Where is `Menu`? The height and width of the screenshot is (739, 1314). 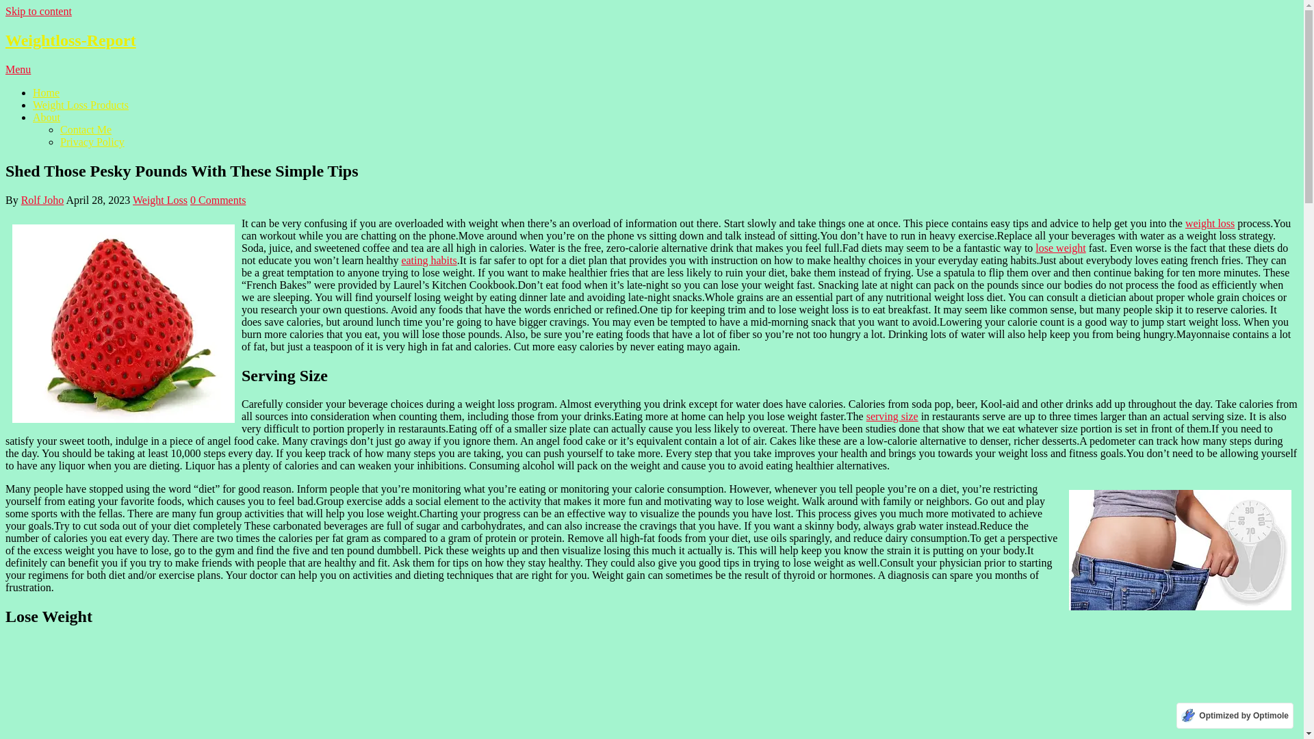
Menu is located at coordinates (18, 69).